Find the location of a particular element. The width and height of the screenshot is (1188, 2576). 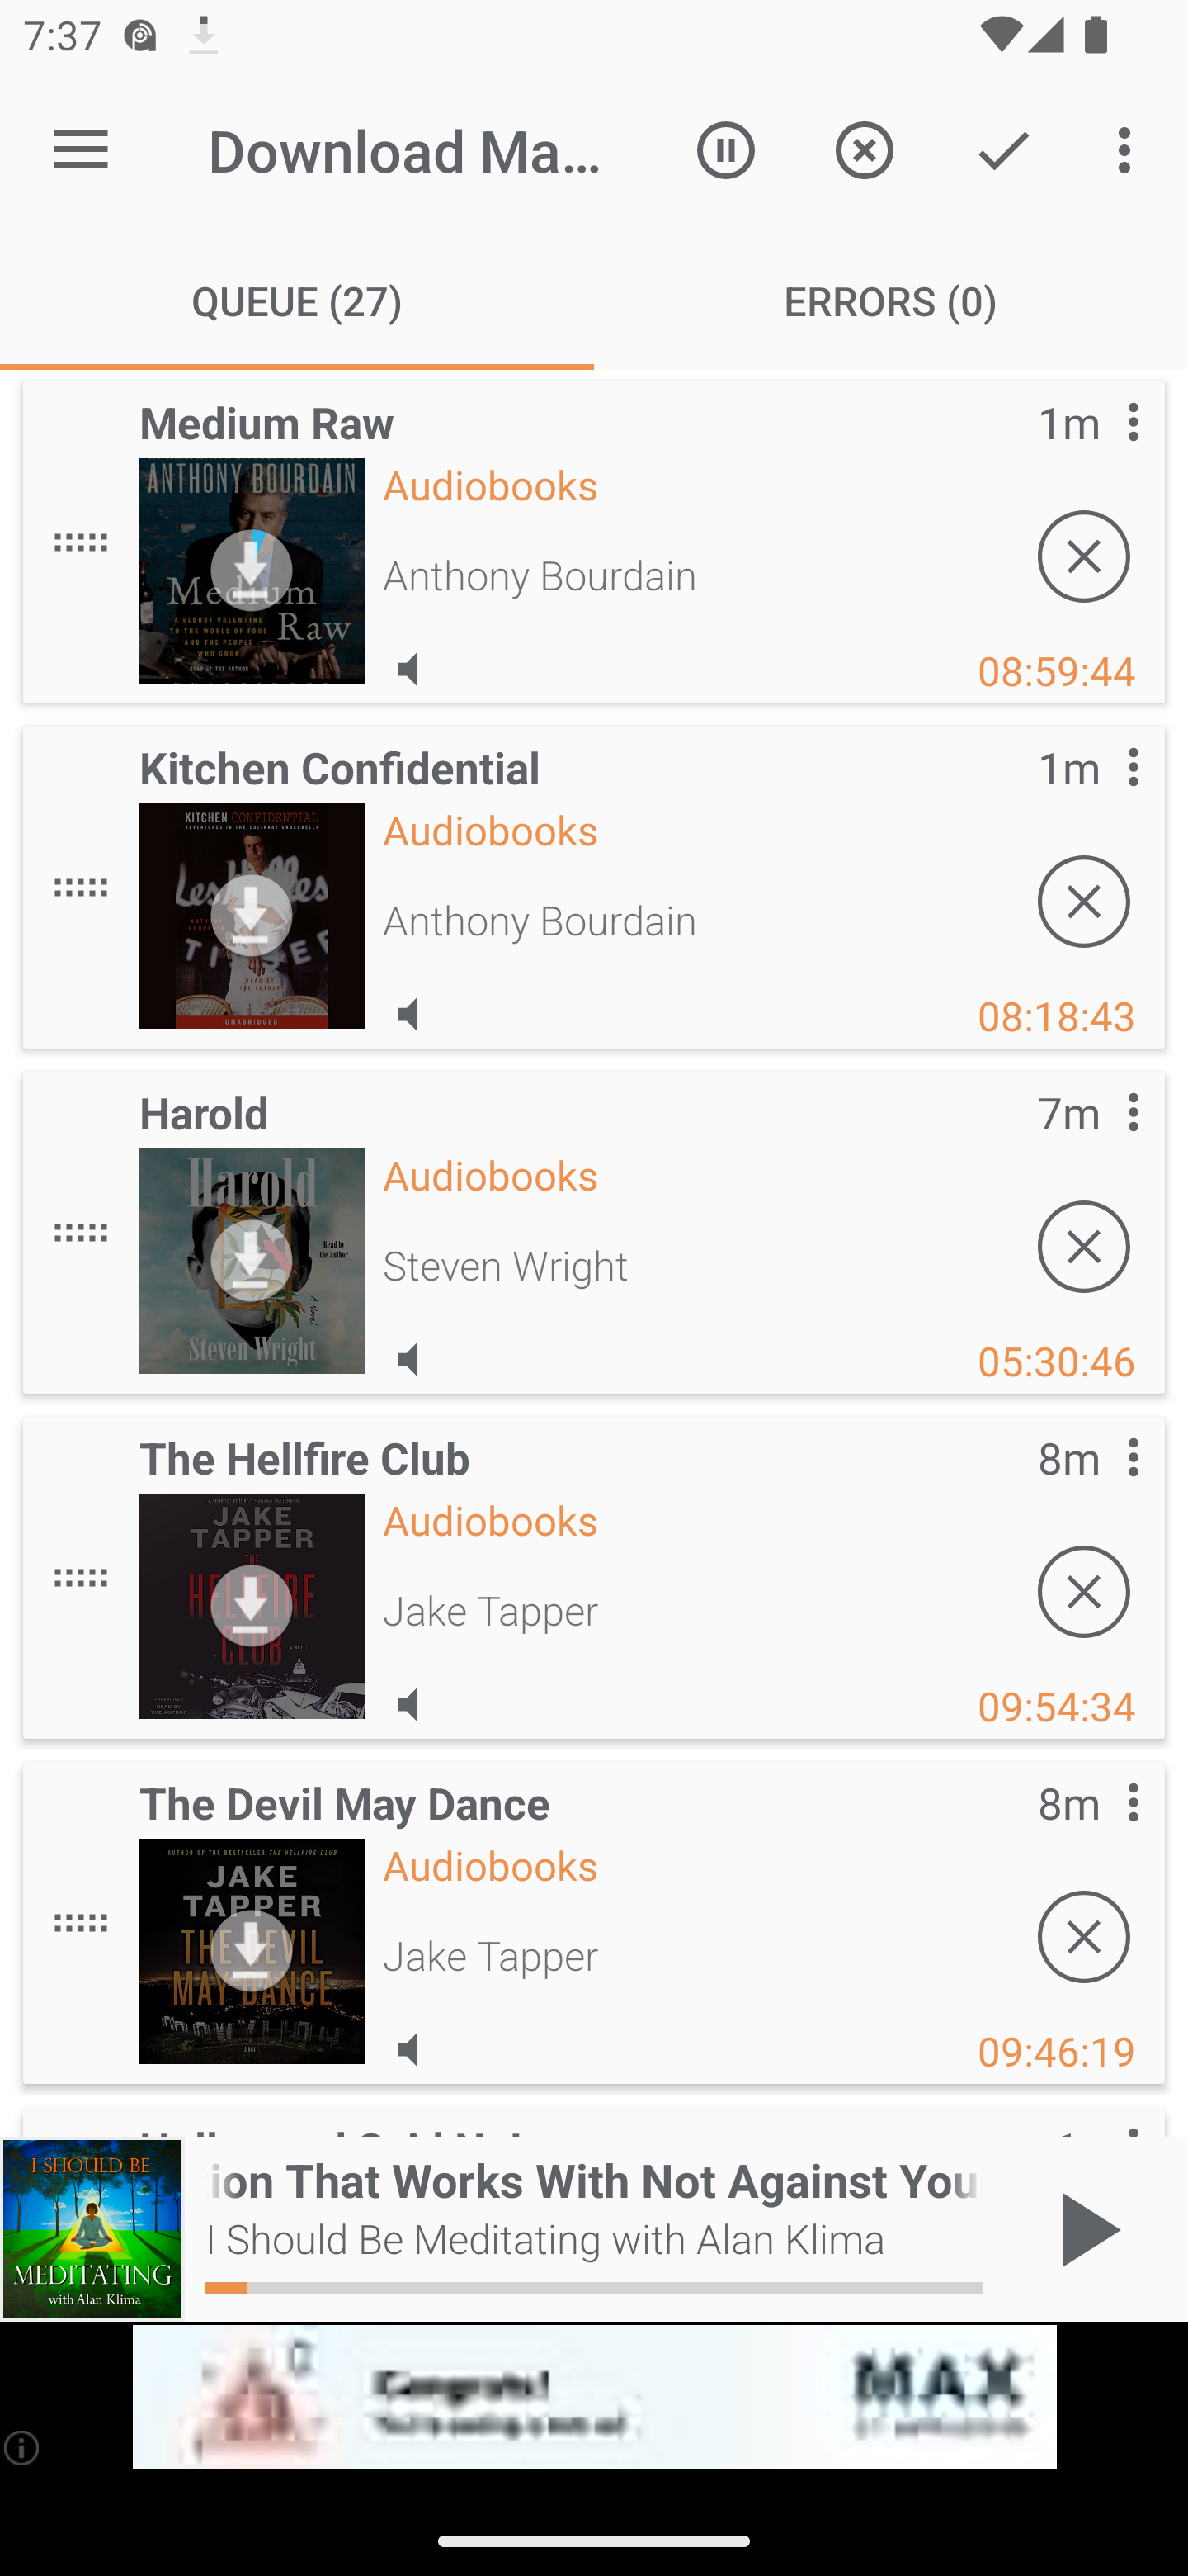

Contextual menu is located at coordinates (1097, 1144).